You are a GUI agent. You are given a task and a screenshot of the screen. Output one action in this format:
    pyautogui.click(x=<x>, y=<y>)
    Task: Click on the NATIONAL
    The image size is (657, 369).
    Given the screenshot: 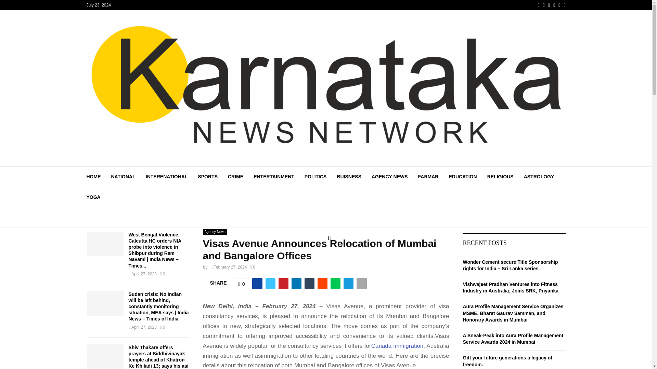 What is the action you would take?
    pyautogui.click(x=123, y=176)
    